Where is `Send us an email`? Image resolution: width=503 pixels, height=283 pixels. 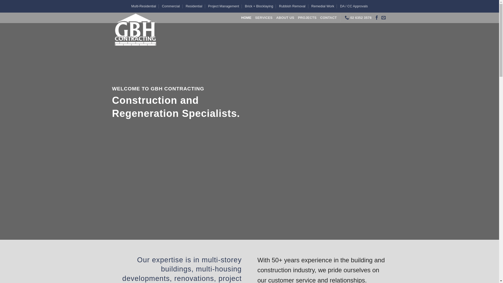
Send us an email is located at coordinates (384, 18).